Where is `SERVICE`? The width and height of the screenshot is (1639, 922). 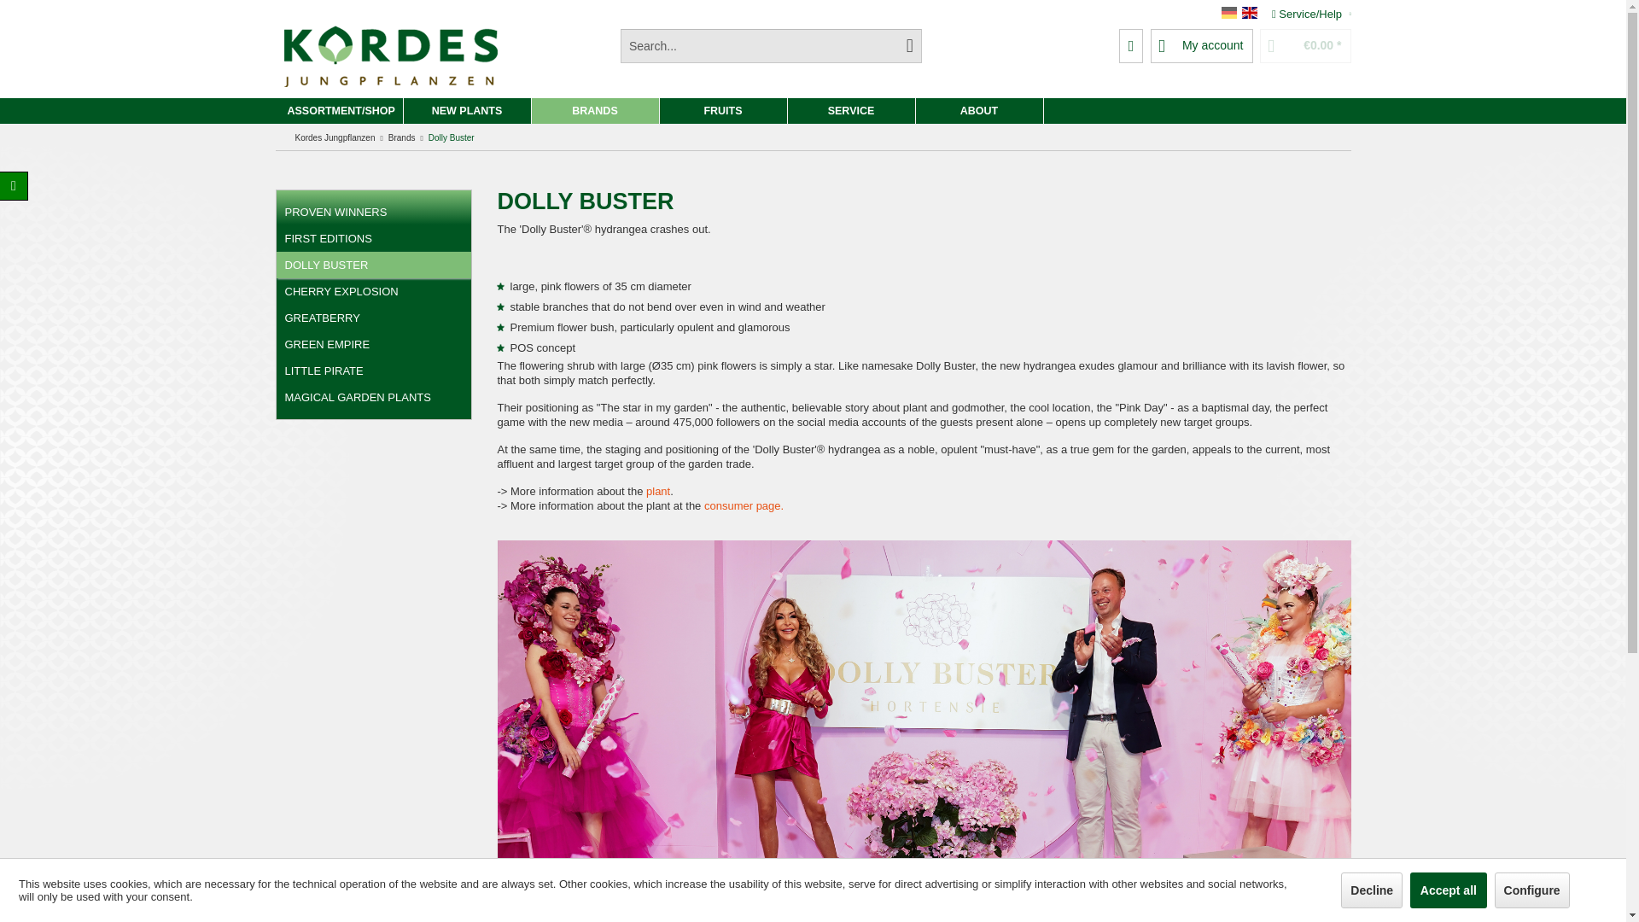 SERVICE is located at coordinates (850, 110).